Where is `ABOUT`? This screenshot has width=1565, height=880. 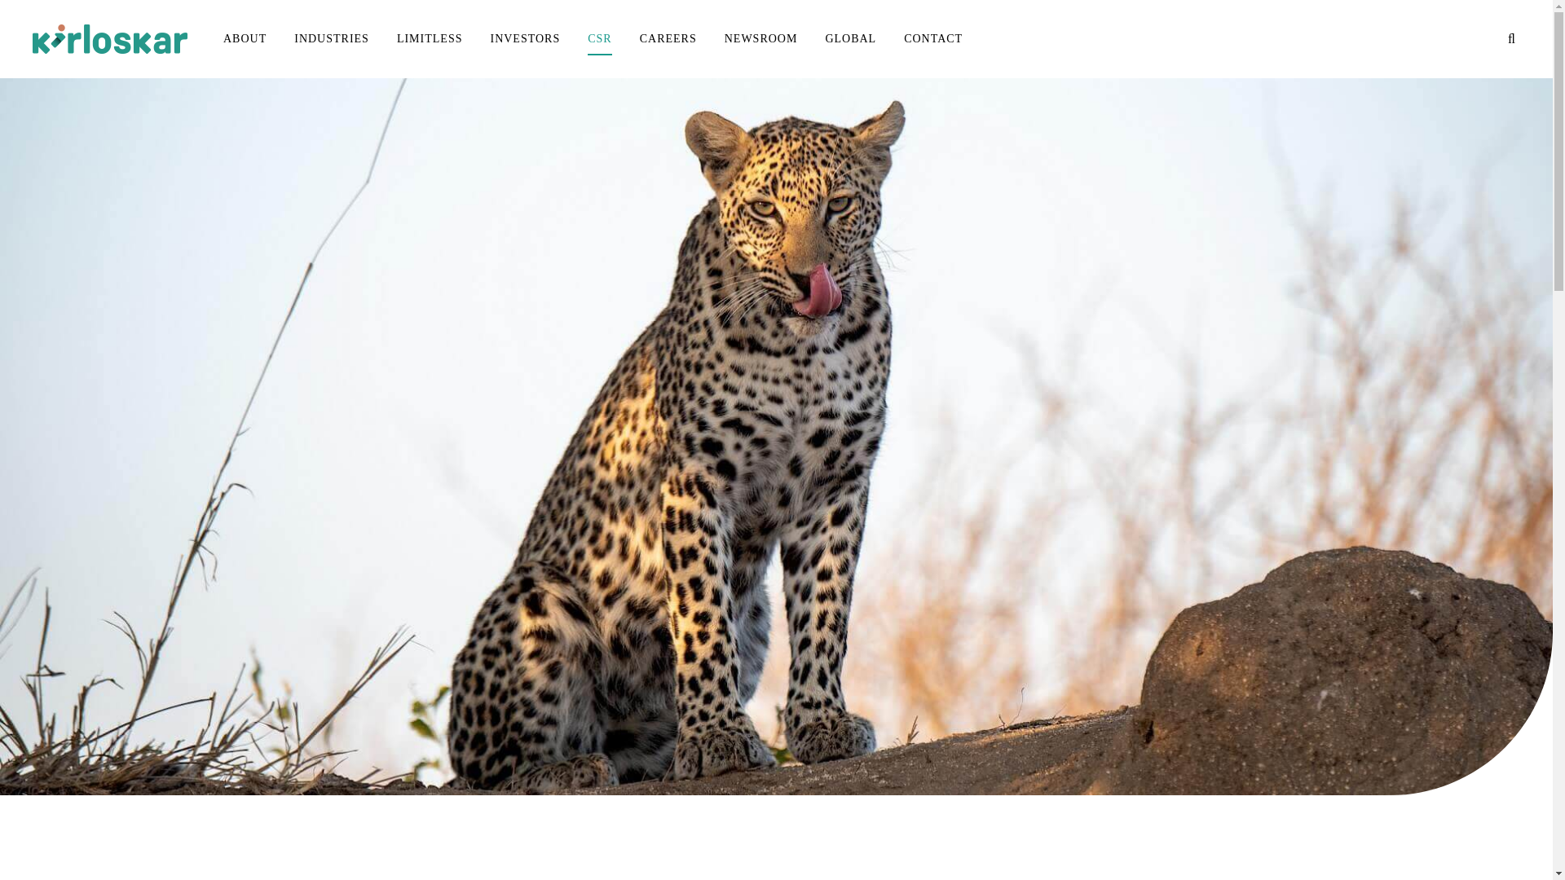 ABOUT is located at coordinates (245, 39).